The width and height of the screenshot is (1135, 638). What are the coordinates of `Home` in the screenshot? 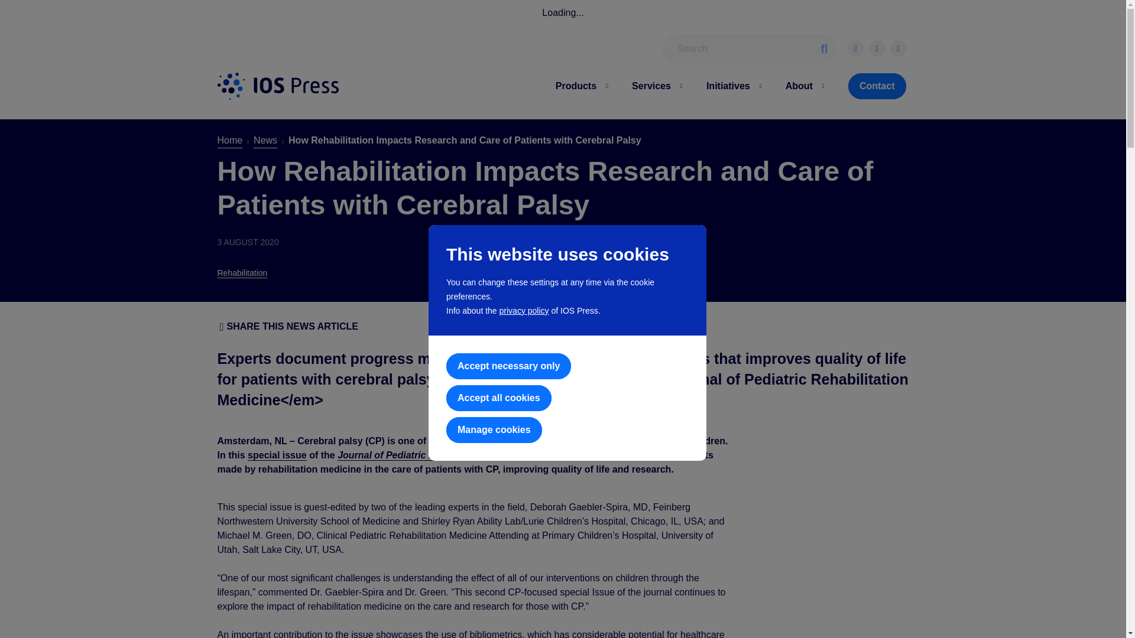 It's located at (278, 86).